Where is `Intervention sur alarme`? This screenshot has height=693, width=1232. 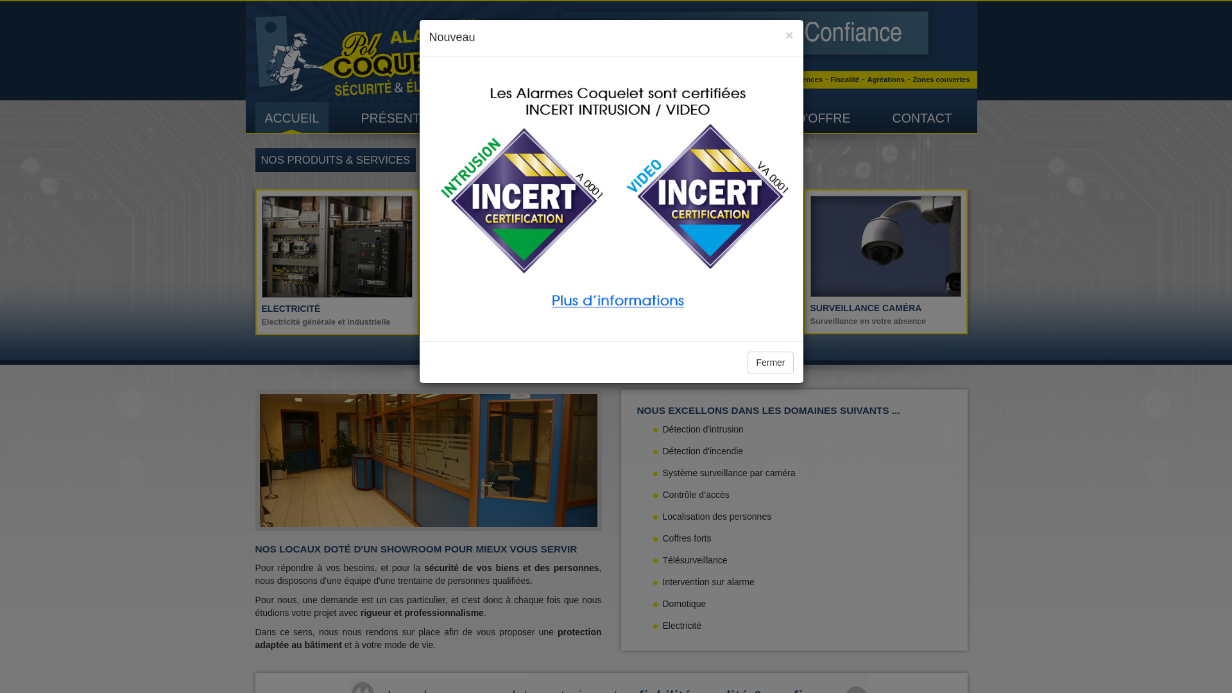
Intervention sur alarme is located at coordinates (875, 246).